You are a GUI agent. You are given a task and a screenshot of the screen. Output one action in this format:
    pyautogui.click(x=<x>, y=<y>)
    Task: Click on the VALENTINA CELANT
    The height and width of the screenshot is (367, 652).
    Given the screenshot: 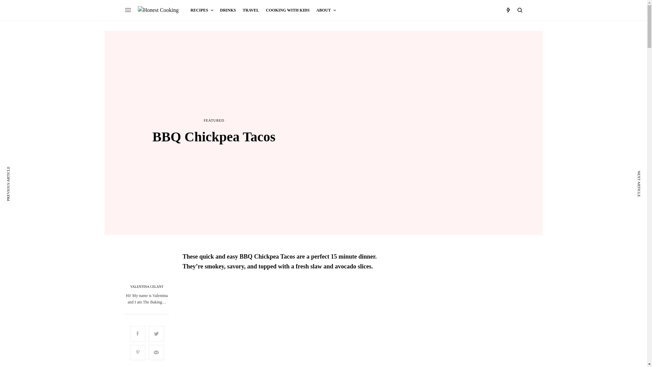 What is the action you would take?
    pyautogui.click(x=147, y=287)
    